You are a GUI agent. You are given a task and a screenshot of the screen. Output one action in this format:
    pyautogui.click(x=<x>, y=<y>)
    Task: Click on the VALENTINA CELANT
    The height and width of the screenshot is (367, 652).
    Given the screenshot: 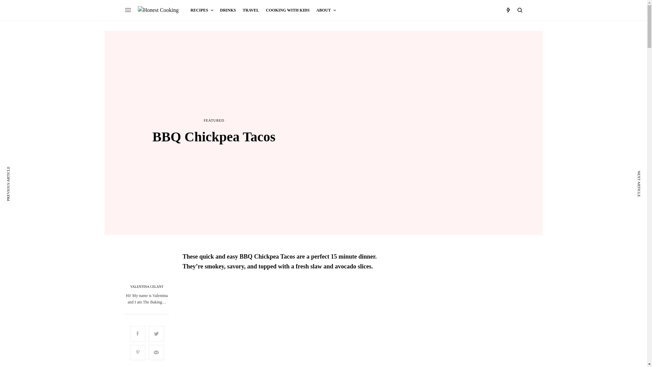 What is the action you would take?
    pyautogui.click(x=147, y=287)
    